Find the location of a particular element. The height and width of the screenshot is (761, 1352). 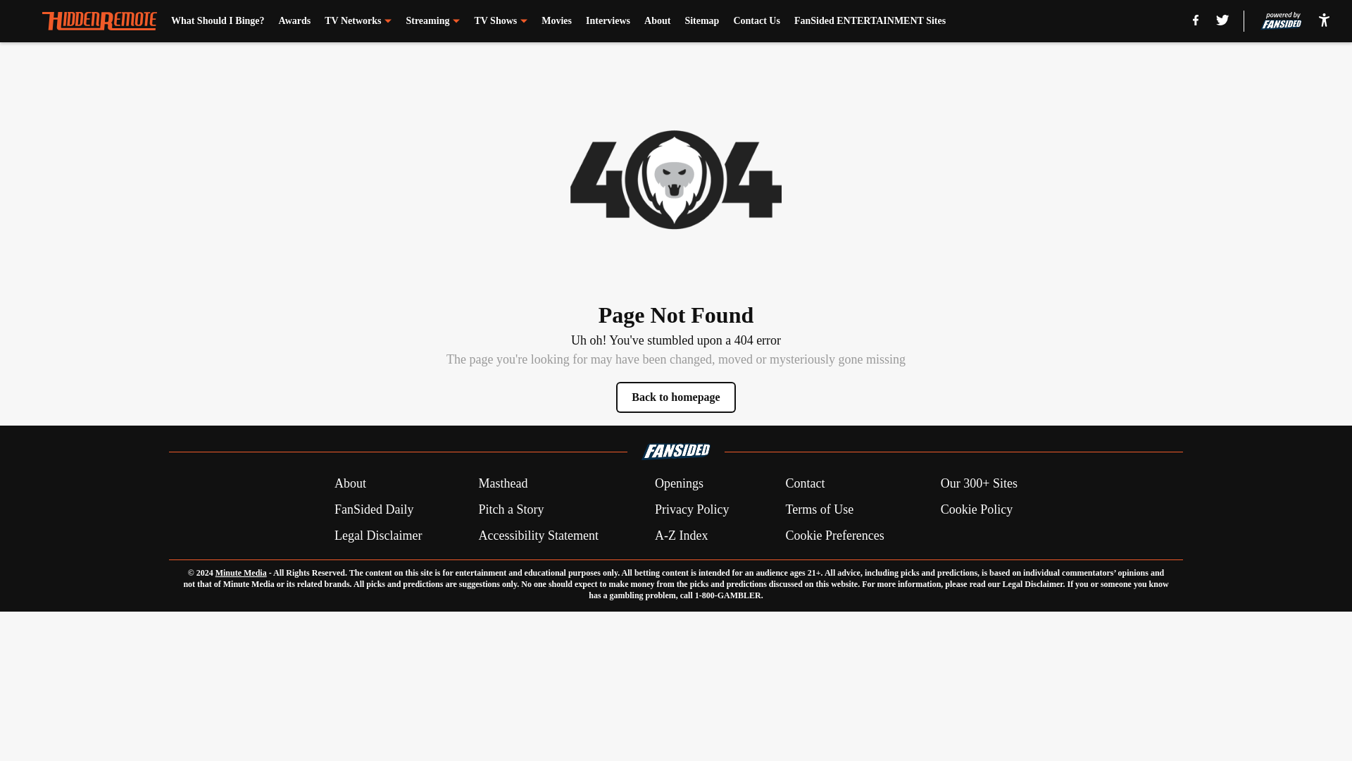

Contact Us is located at coordinates (756, 21).